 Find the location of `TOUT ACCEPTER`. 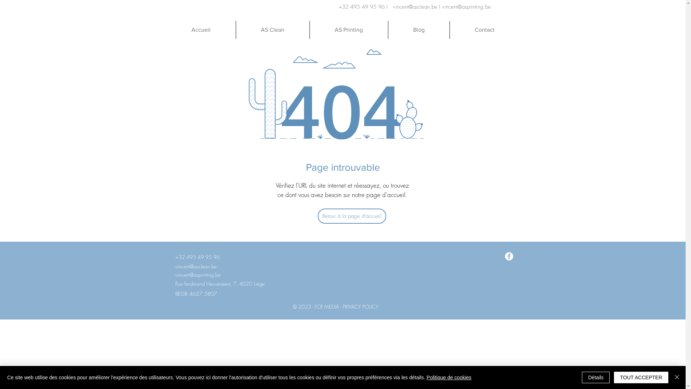

TOUT ACCEPTER is located at coordinates (641, 377).